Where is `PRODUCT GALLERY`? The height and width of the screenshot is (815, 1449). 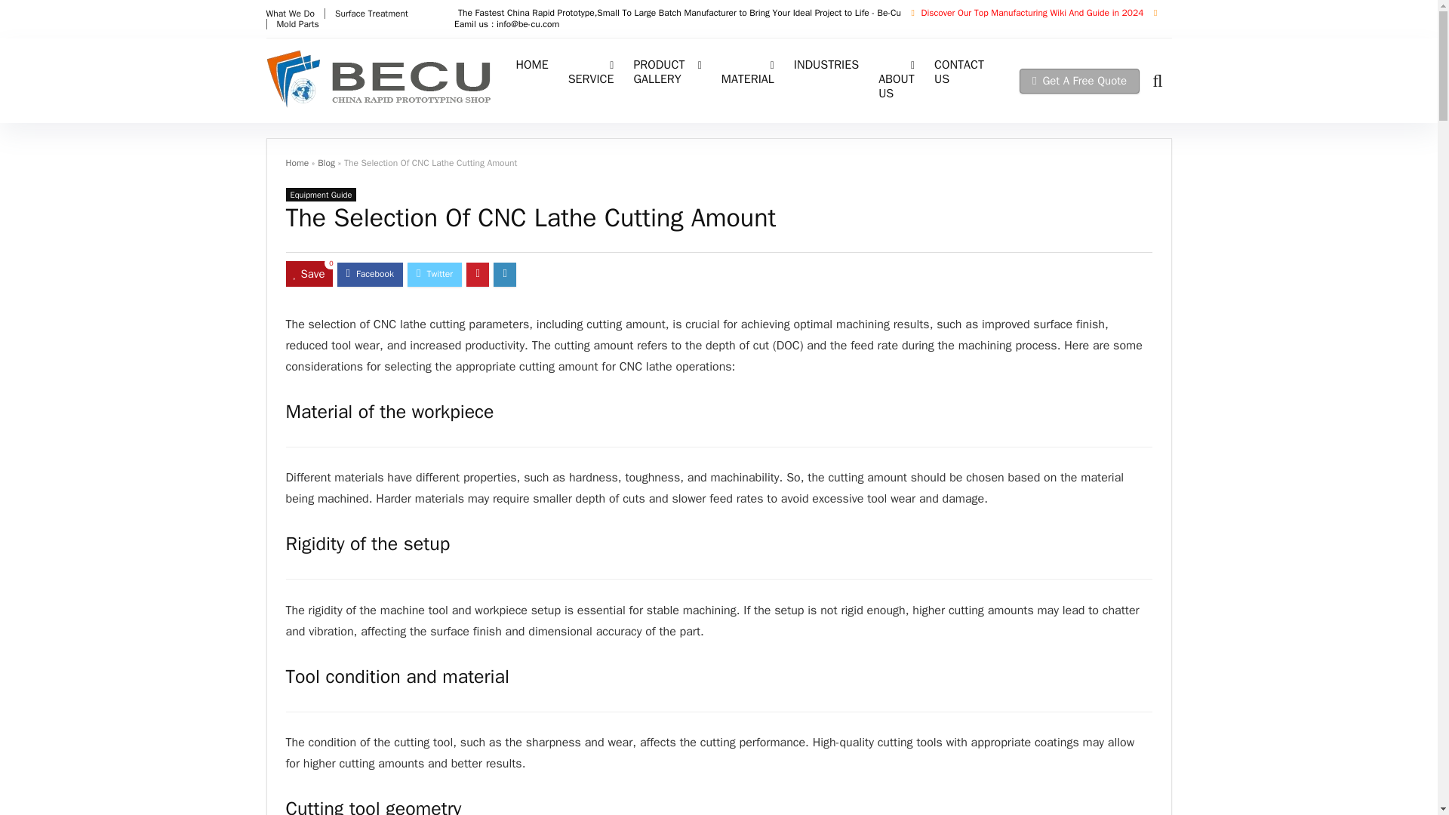 PRODUCT GALLERY is located at coordinates (667, 74).